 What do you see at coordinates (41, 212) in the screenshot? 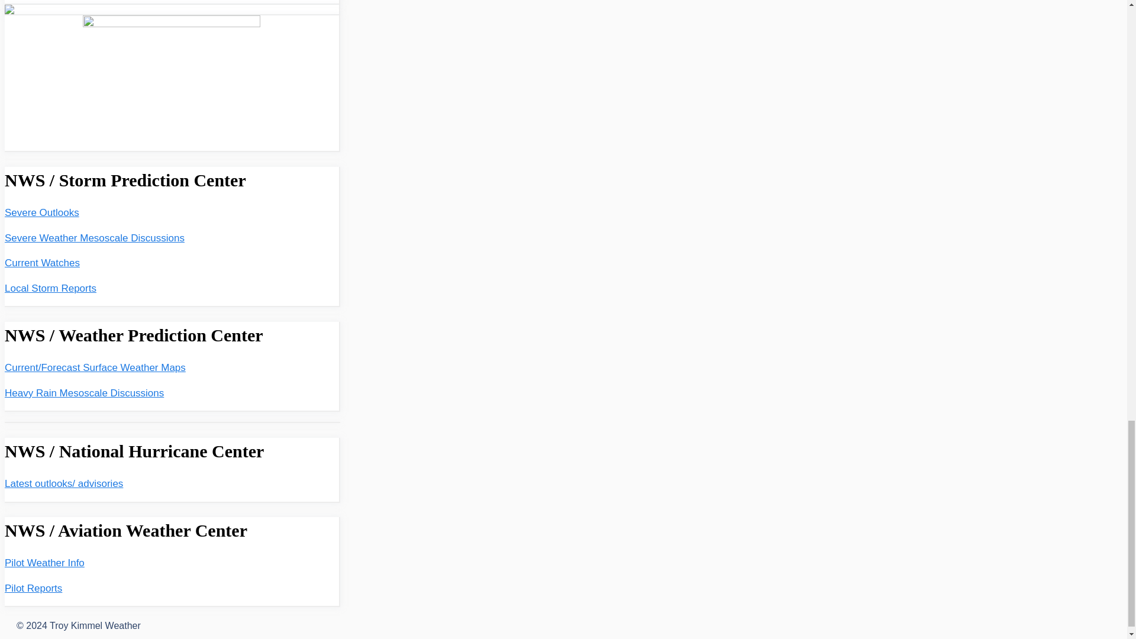
I see `Severe Outlooks` at bounding box center [41, 212].